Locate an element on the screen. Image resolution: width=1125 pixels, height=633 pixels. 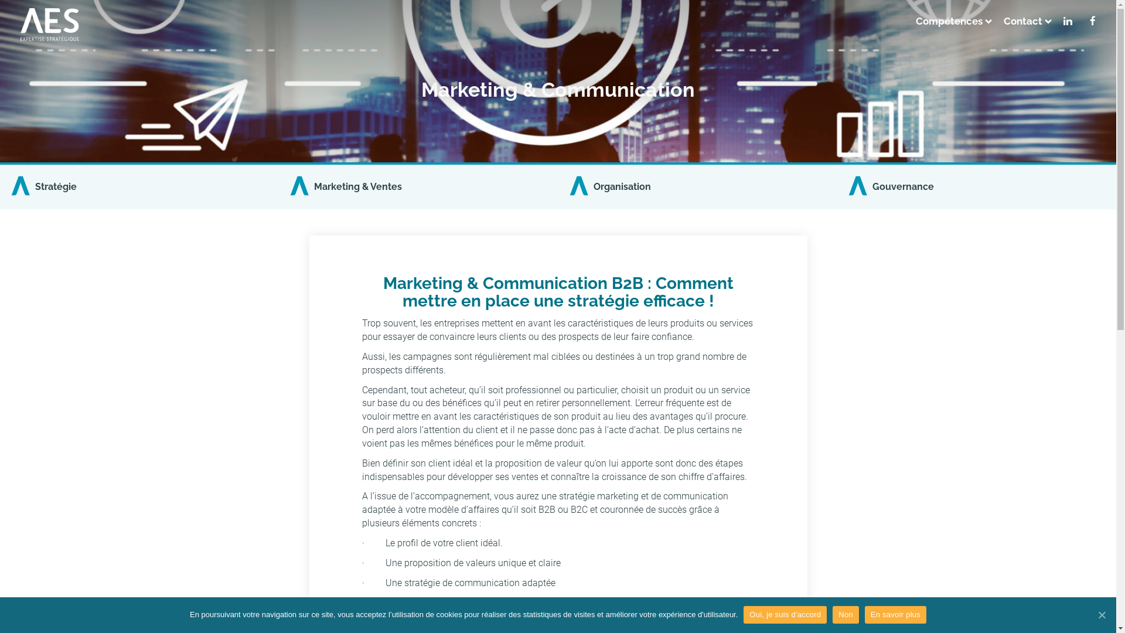
<i class="fa fa-facebook"></i> is located at coordinates (1093, 18).